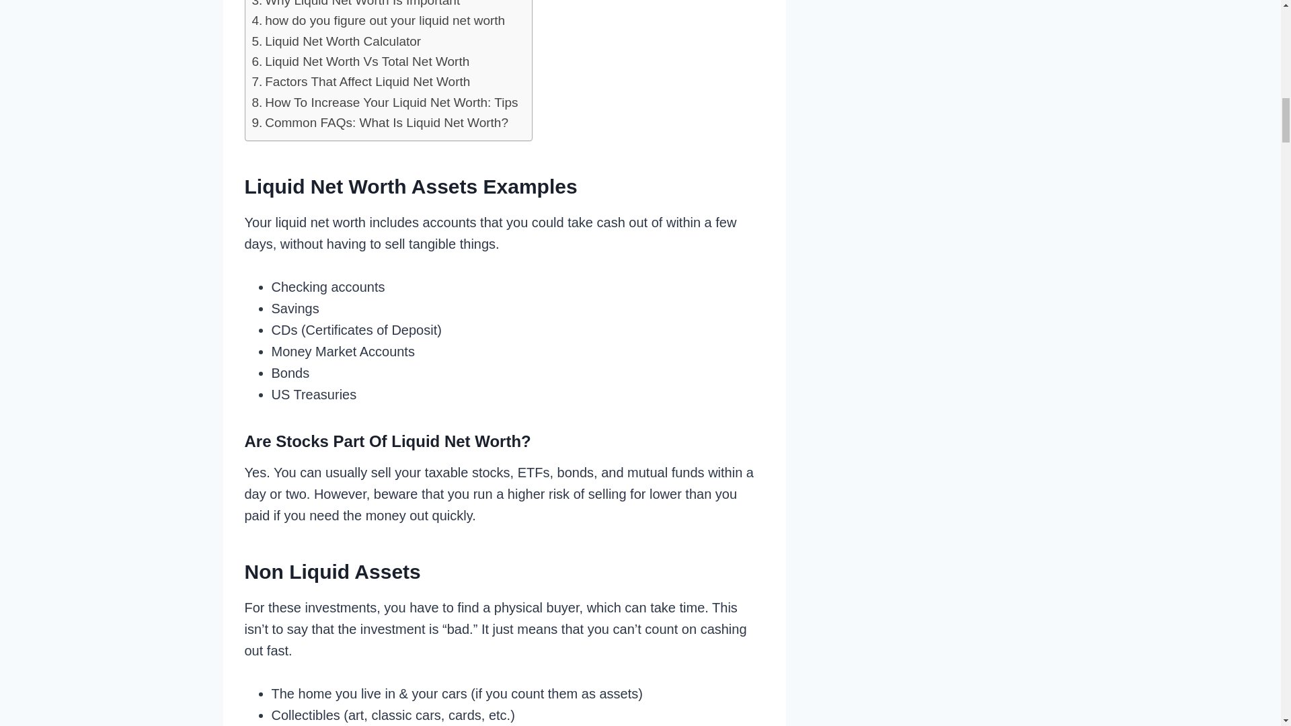  I want to click on Why Liquid Net Worth Is Important, so click(355, 5).